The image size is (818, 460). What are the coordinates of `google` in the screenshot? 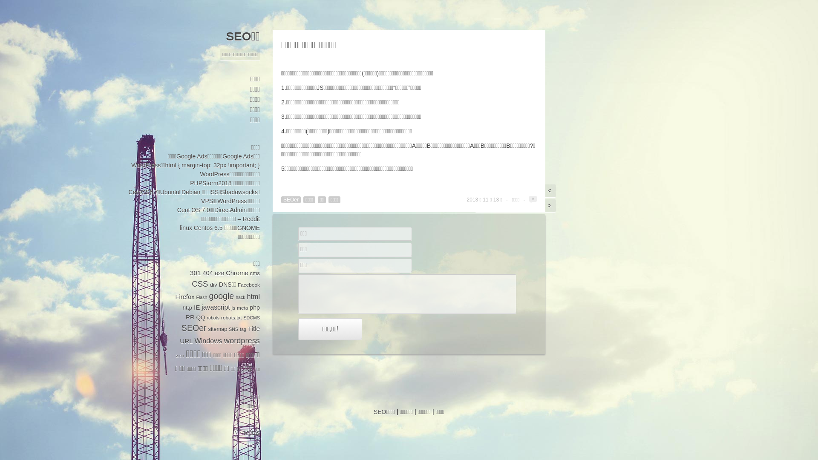 It's located at (221, 296).